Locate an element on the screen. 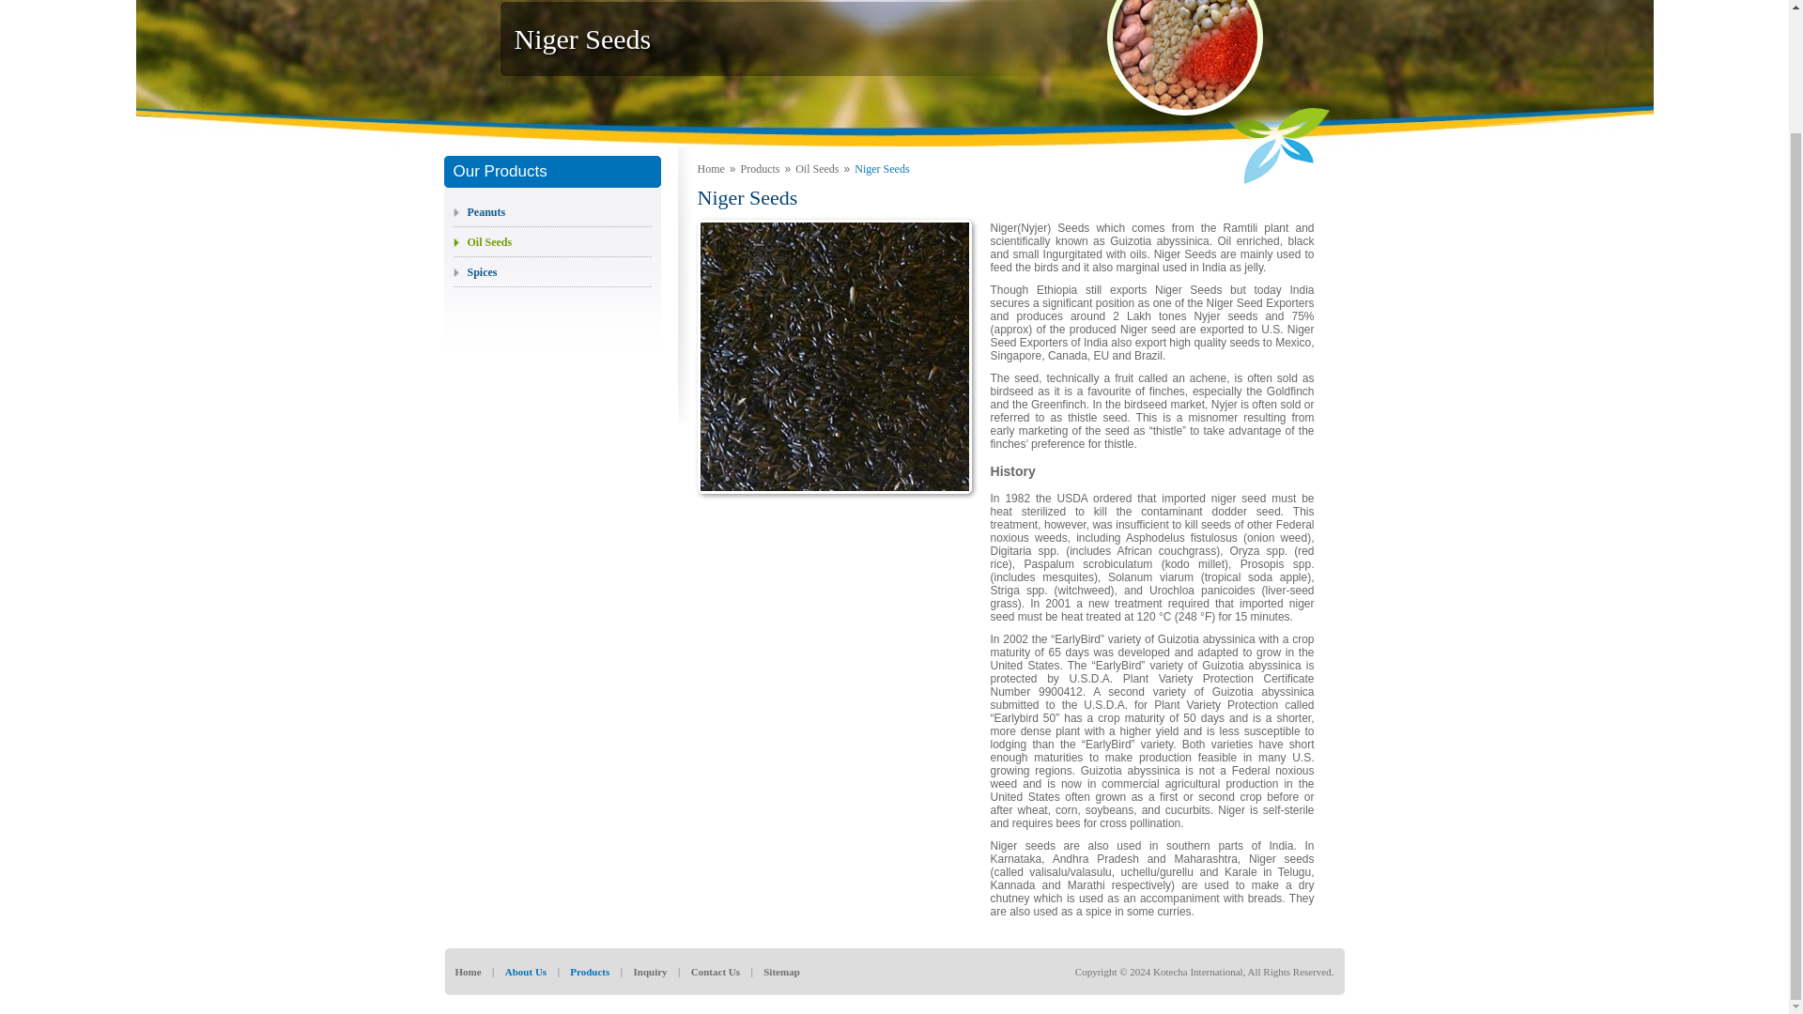  Contact Us is located at coordinates (715, 972).